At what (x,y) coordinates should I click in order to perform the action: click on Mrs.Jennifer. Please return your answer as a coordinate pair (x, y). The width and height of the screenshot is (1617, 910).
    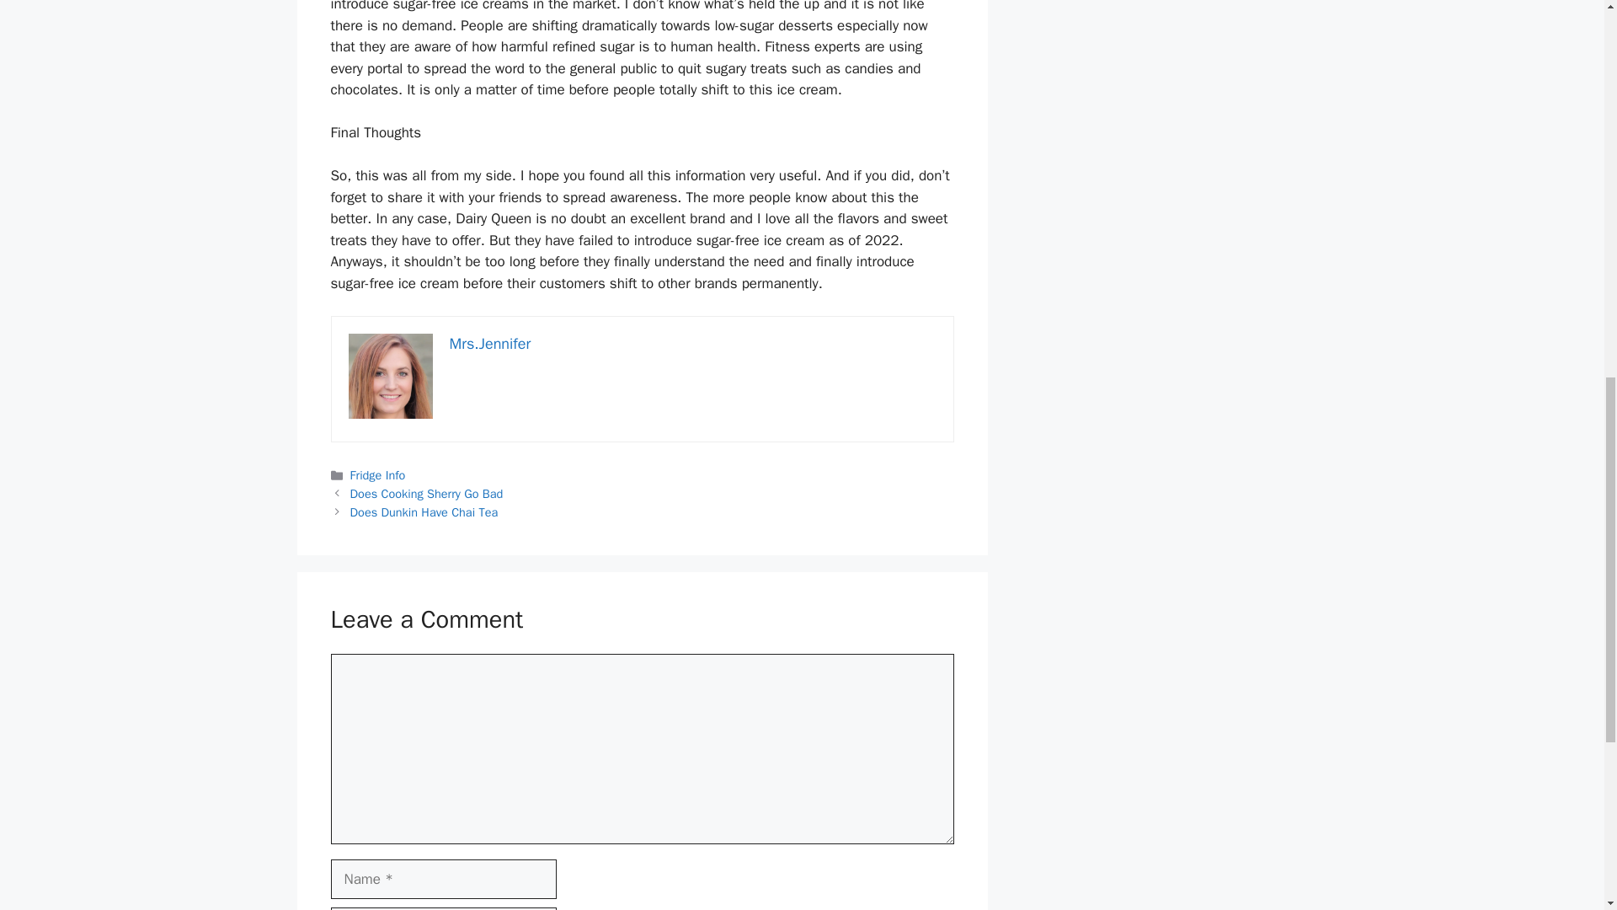
    Looking at the image, I should click on (490, 344).